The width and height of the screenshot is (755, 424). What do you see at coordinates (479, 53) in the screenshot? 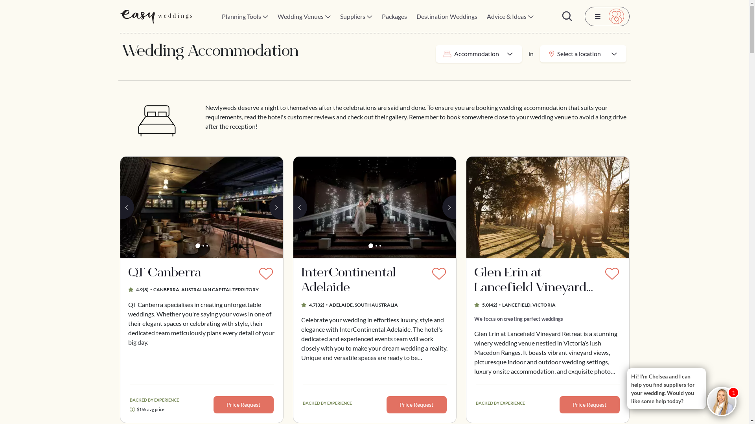
I see `Accommodation` at bounding box center [479, 53].